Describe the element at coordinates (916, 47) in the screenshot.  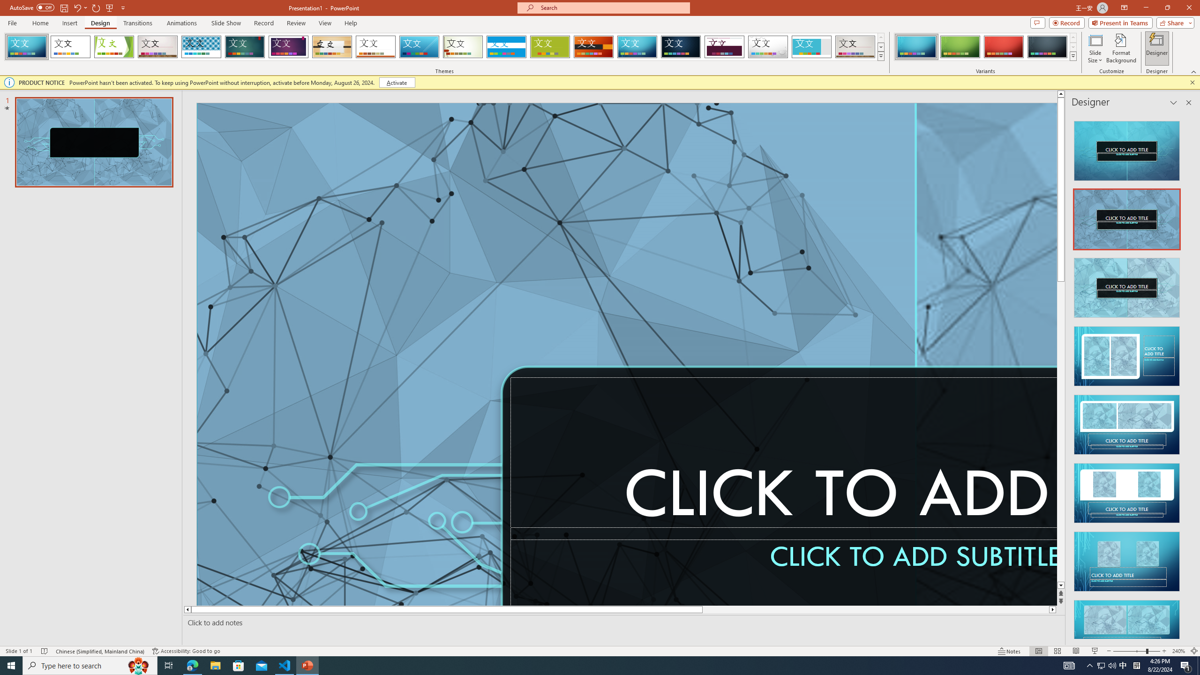
I see `Circuit Variant 1` at that location.